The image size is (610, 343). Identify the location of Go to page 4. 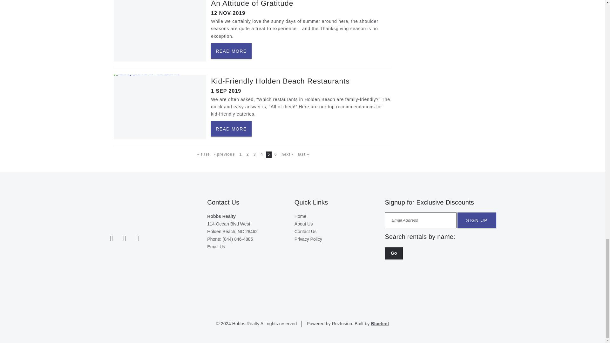
(262, 154).